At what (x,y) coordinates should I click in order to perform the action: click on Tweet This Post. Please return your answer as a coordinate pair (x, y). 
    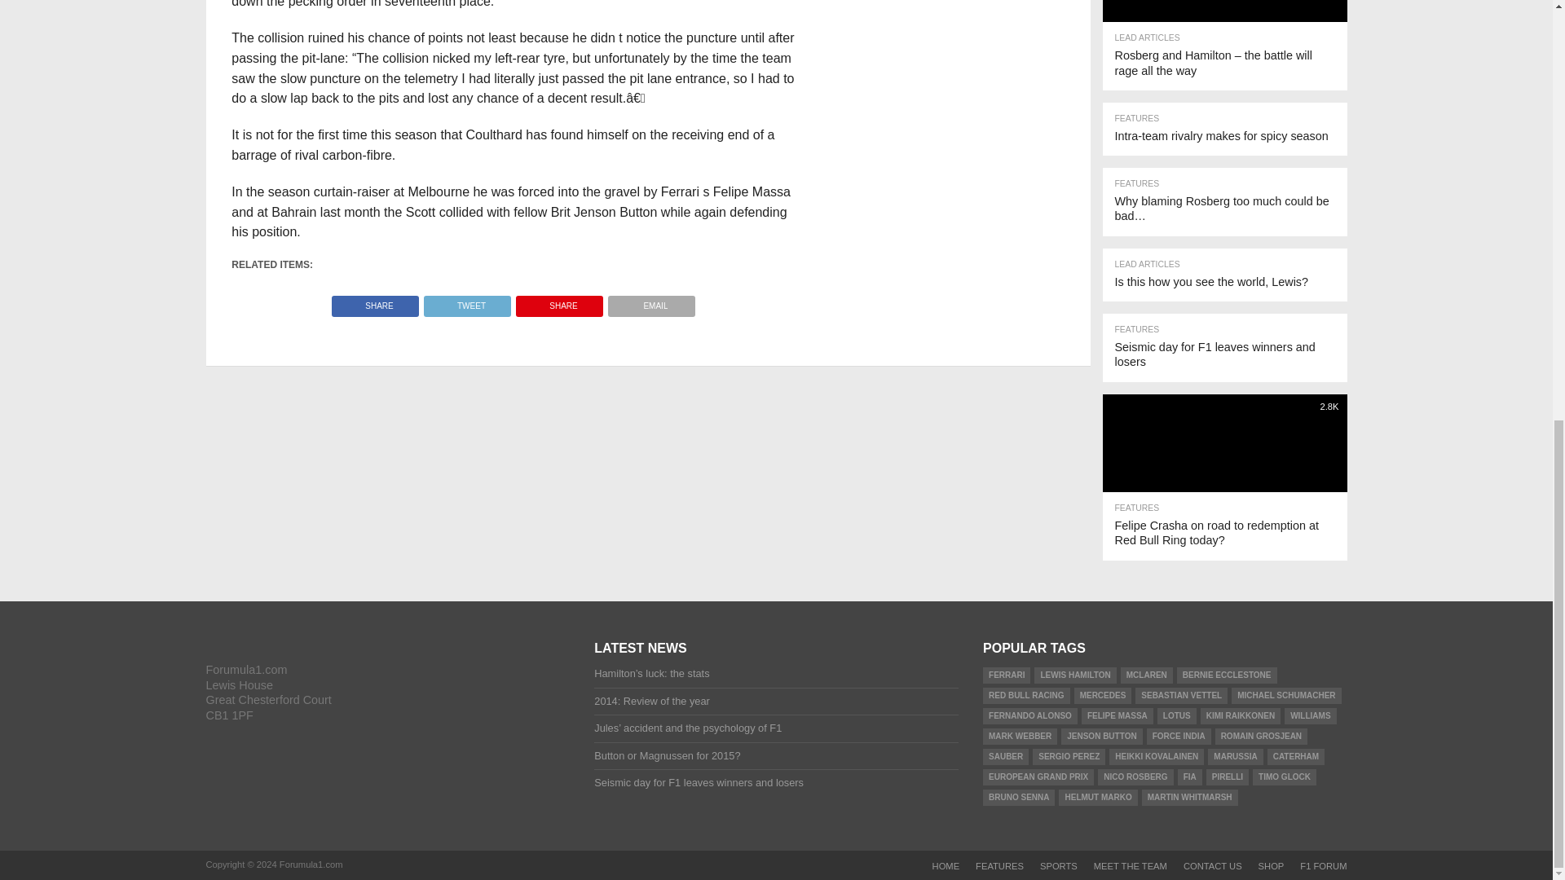
    Looking at the image, I should click on (466, 301).